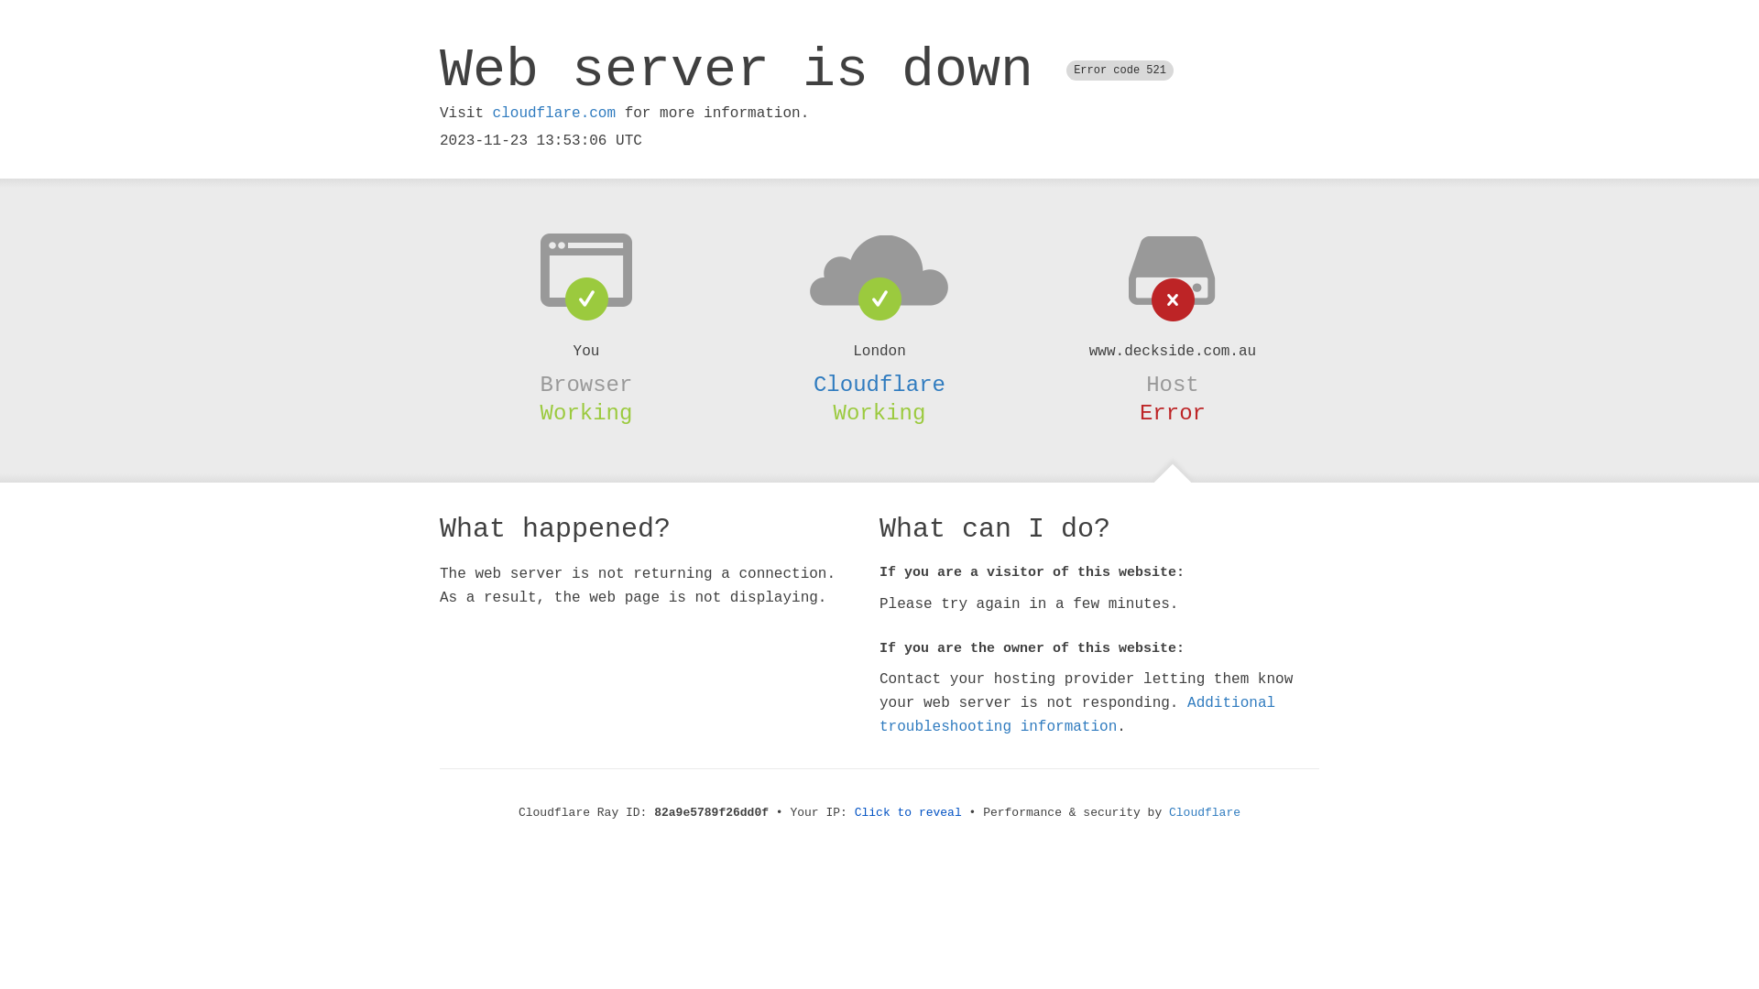 The width and height of the screenshot is (1759, 989). I want to click on cloudflare.com, so click(554, 114).